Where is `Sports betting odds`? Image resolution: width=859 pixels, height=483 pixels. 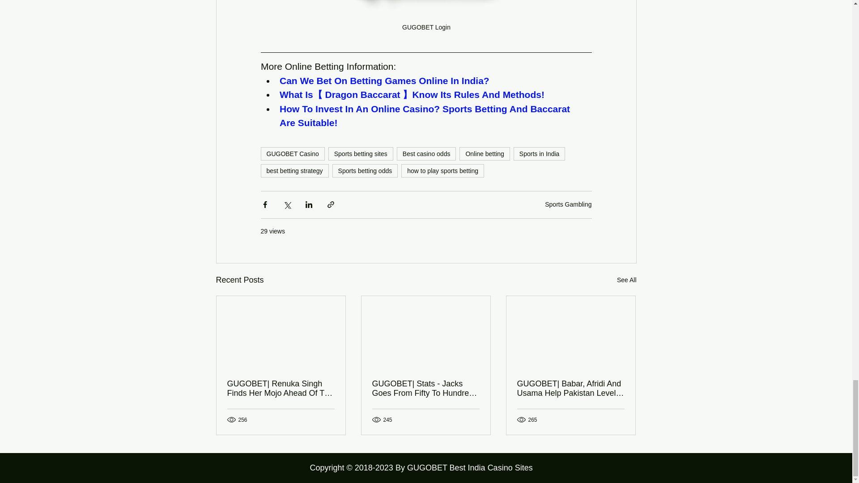
Sports betting odds is located at coordinates (365, 171).